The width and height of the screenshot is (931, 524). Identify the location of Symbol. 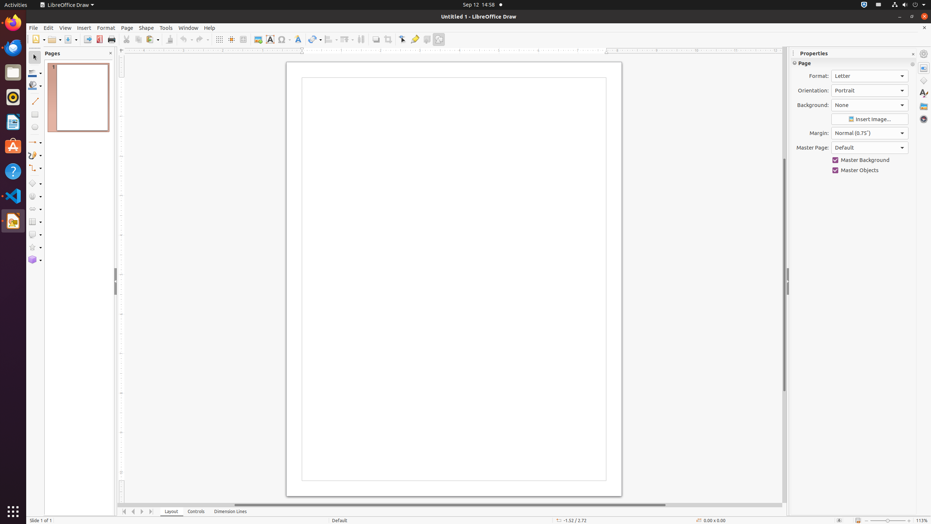
(284, 39).